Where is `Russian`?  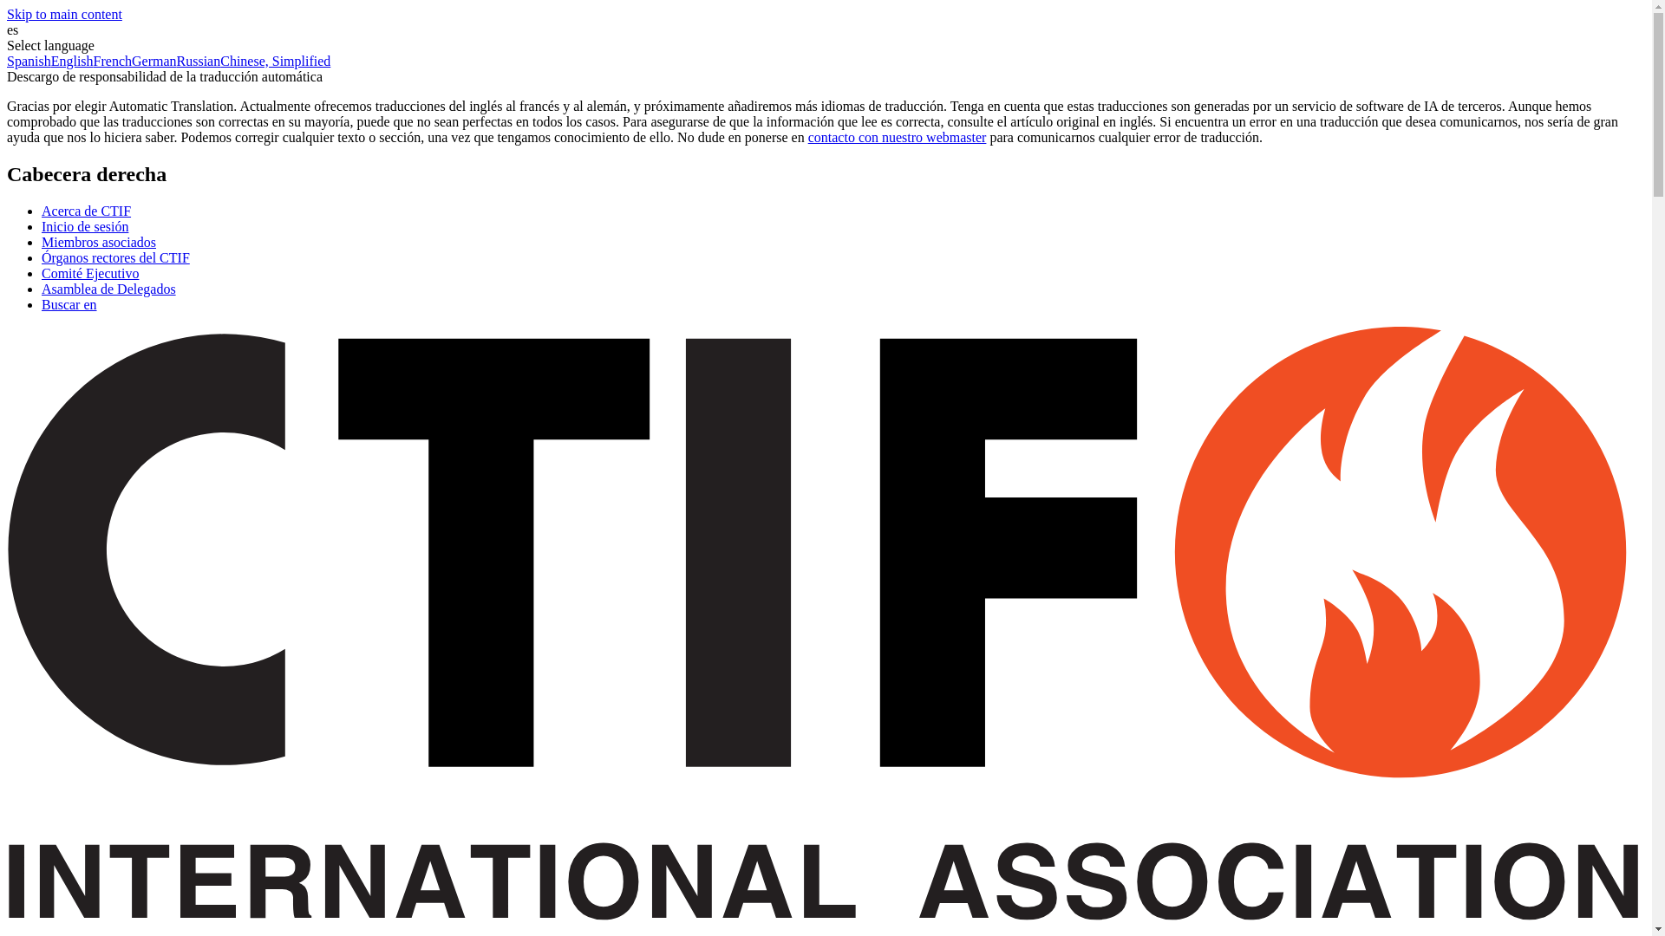 Russian is located at coordinates (199, 61).